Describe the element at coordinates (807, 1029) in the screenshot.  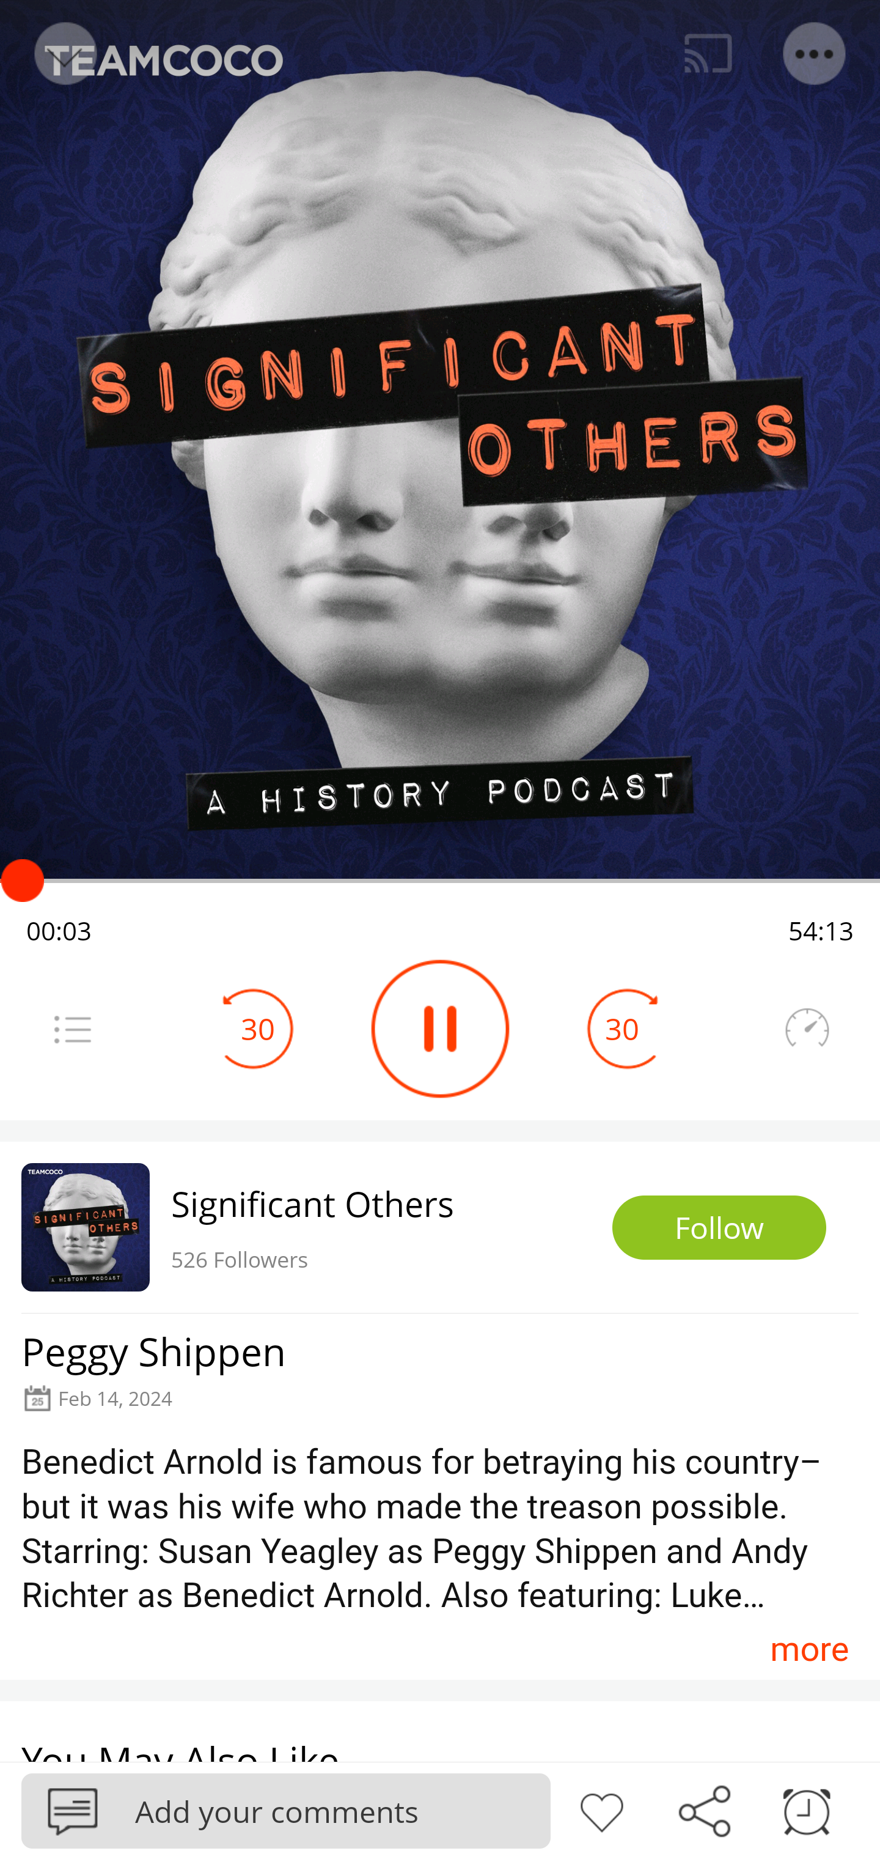
I see `Speedometer` at that location.